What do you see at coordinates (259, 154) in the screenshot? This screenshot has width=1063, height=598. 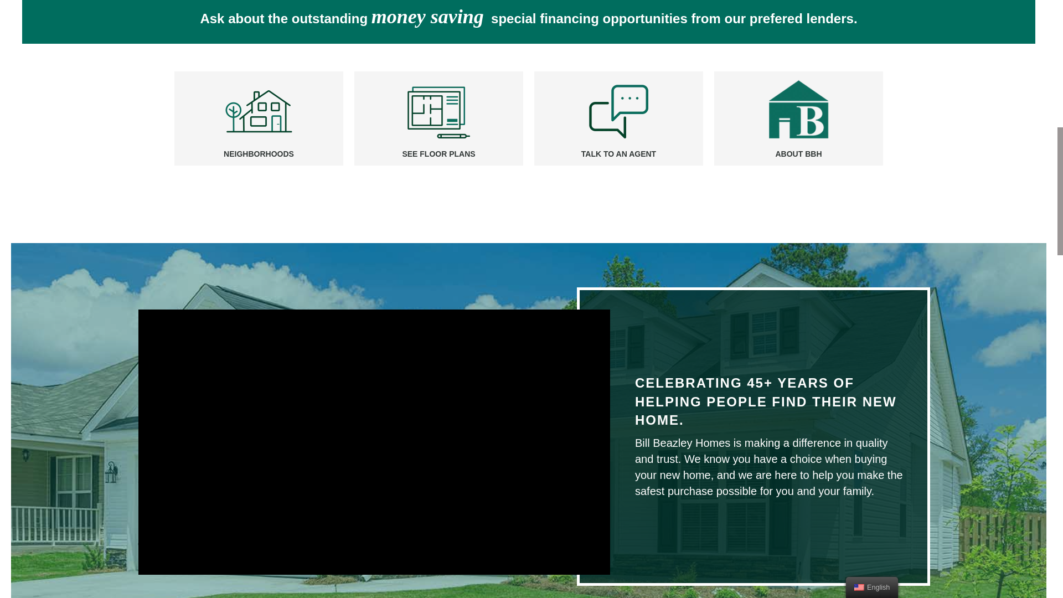 I see `Neighborhoods` at bounding box center [259, 154].